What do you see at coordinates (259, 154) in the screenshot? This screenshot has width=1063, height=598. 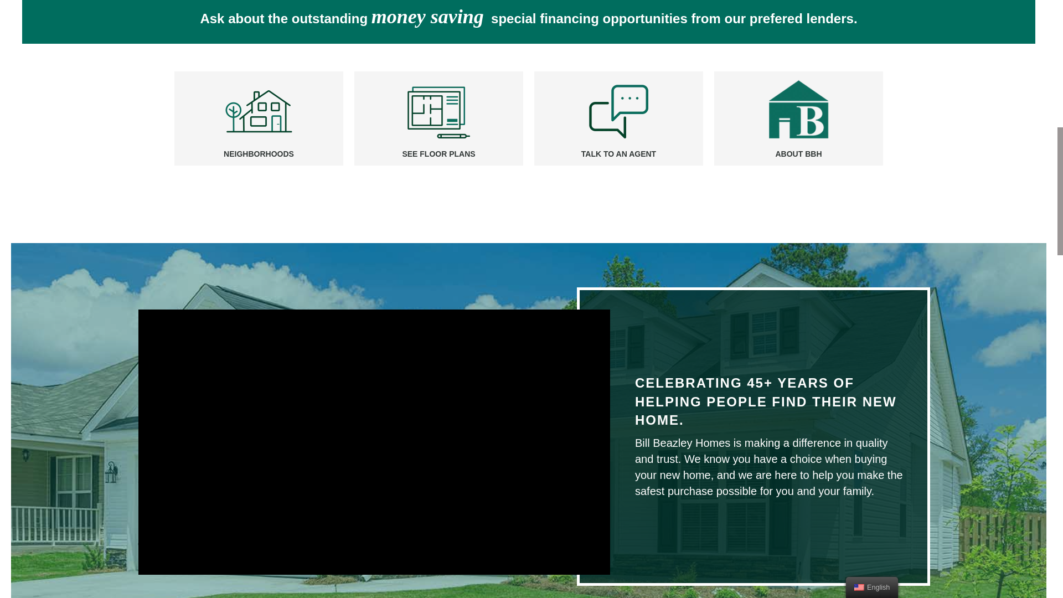 I see `Neighborhoods` at bounding box center [259, 154].